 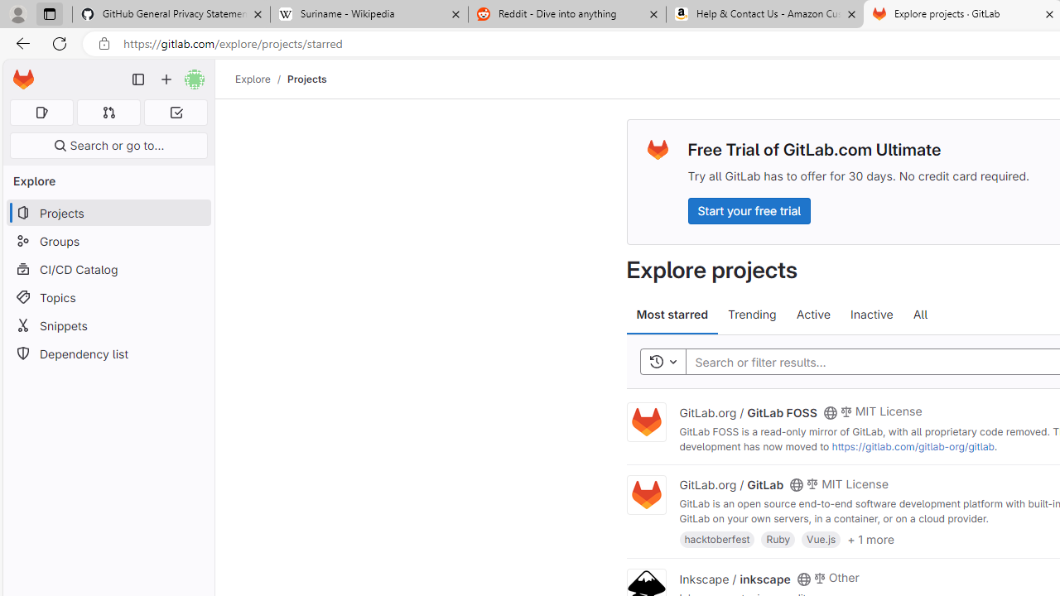 I want to click on Trending, so click(x=752, y=315).